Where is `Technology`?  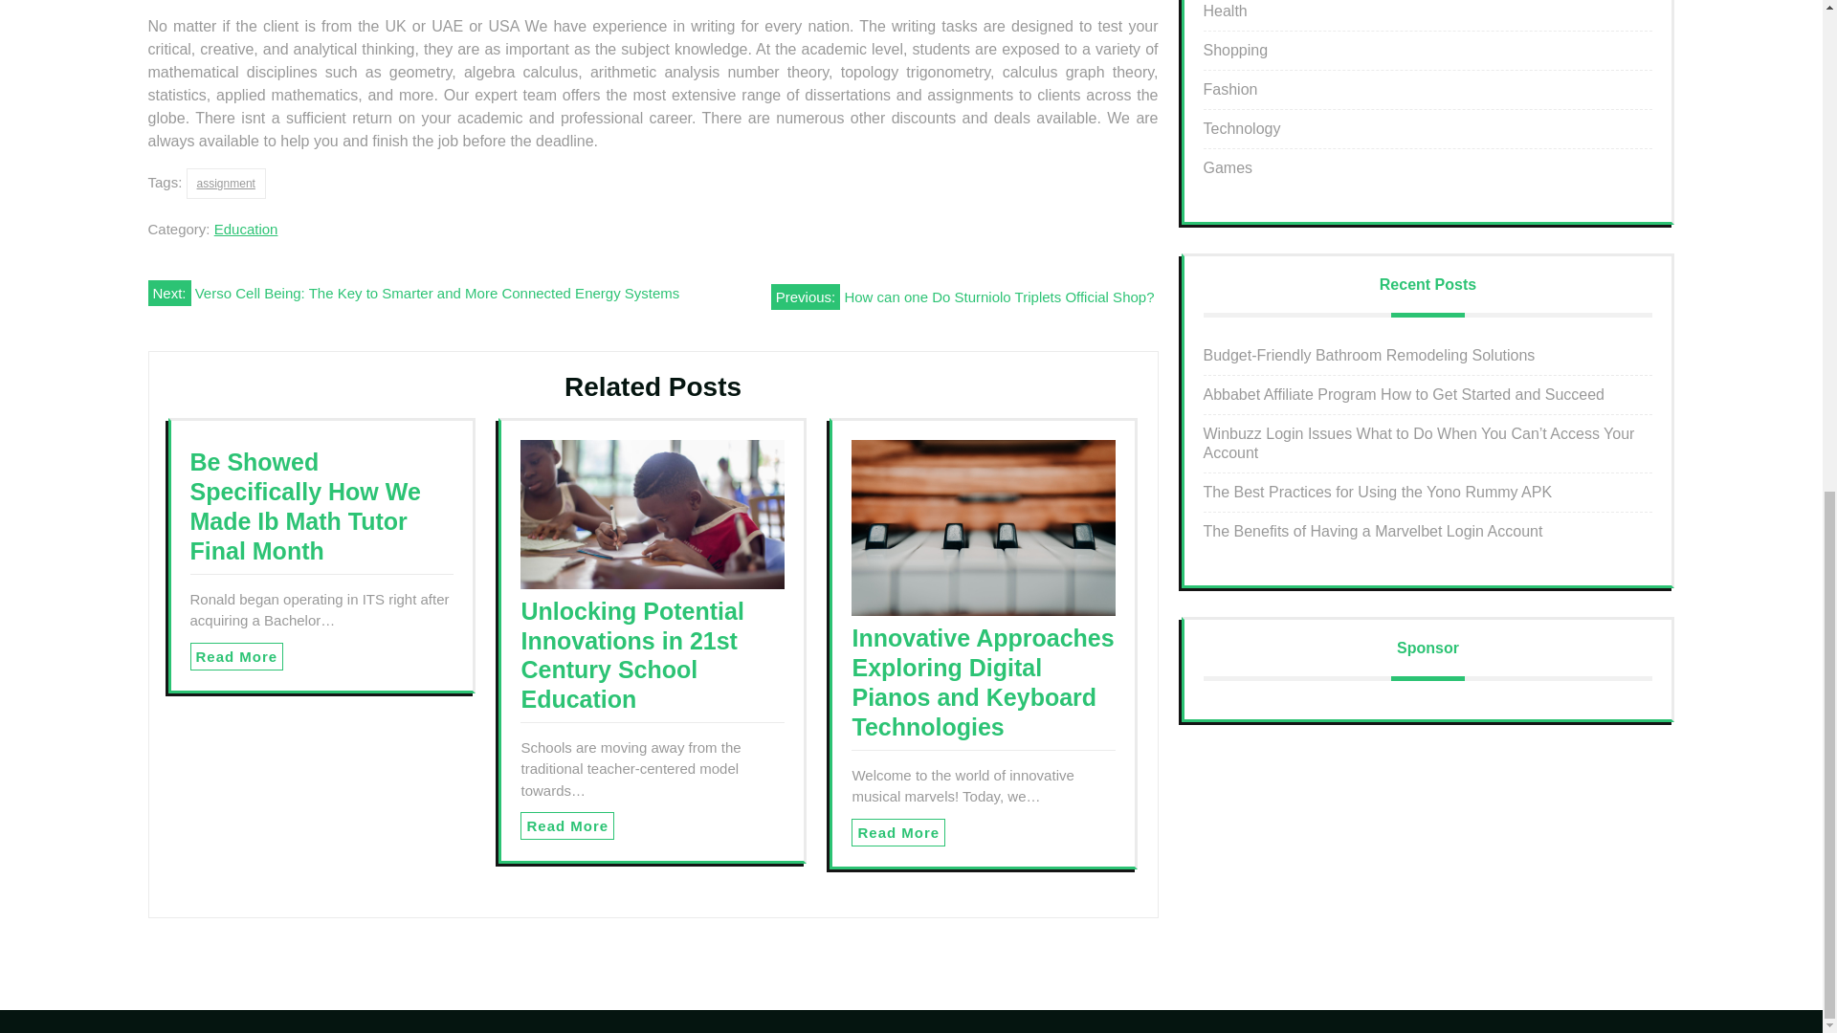
Technology is located at coordinates (1242, 128).